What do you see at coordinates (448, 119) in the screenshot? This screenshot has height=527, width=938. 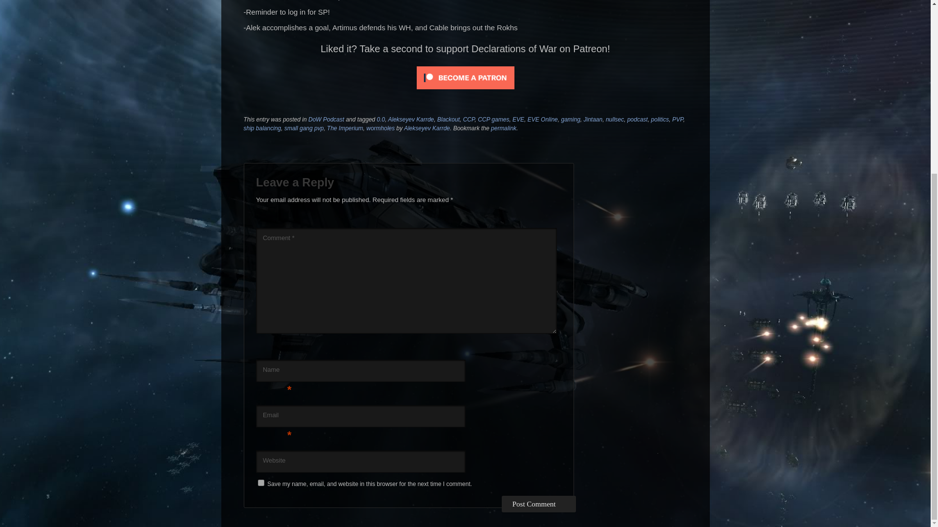 I see `Blackout` at bounding box center [448, 119].